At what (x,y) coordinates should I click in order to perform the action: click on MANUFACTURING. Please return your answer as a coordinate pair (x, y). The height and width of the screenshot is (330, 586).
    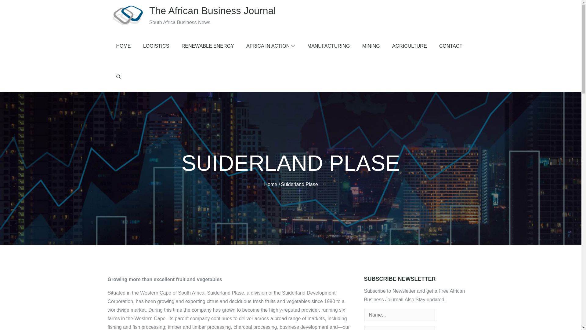
    Looking at the image, I should click on (328, 46).